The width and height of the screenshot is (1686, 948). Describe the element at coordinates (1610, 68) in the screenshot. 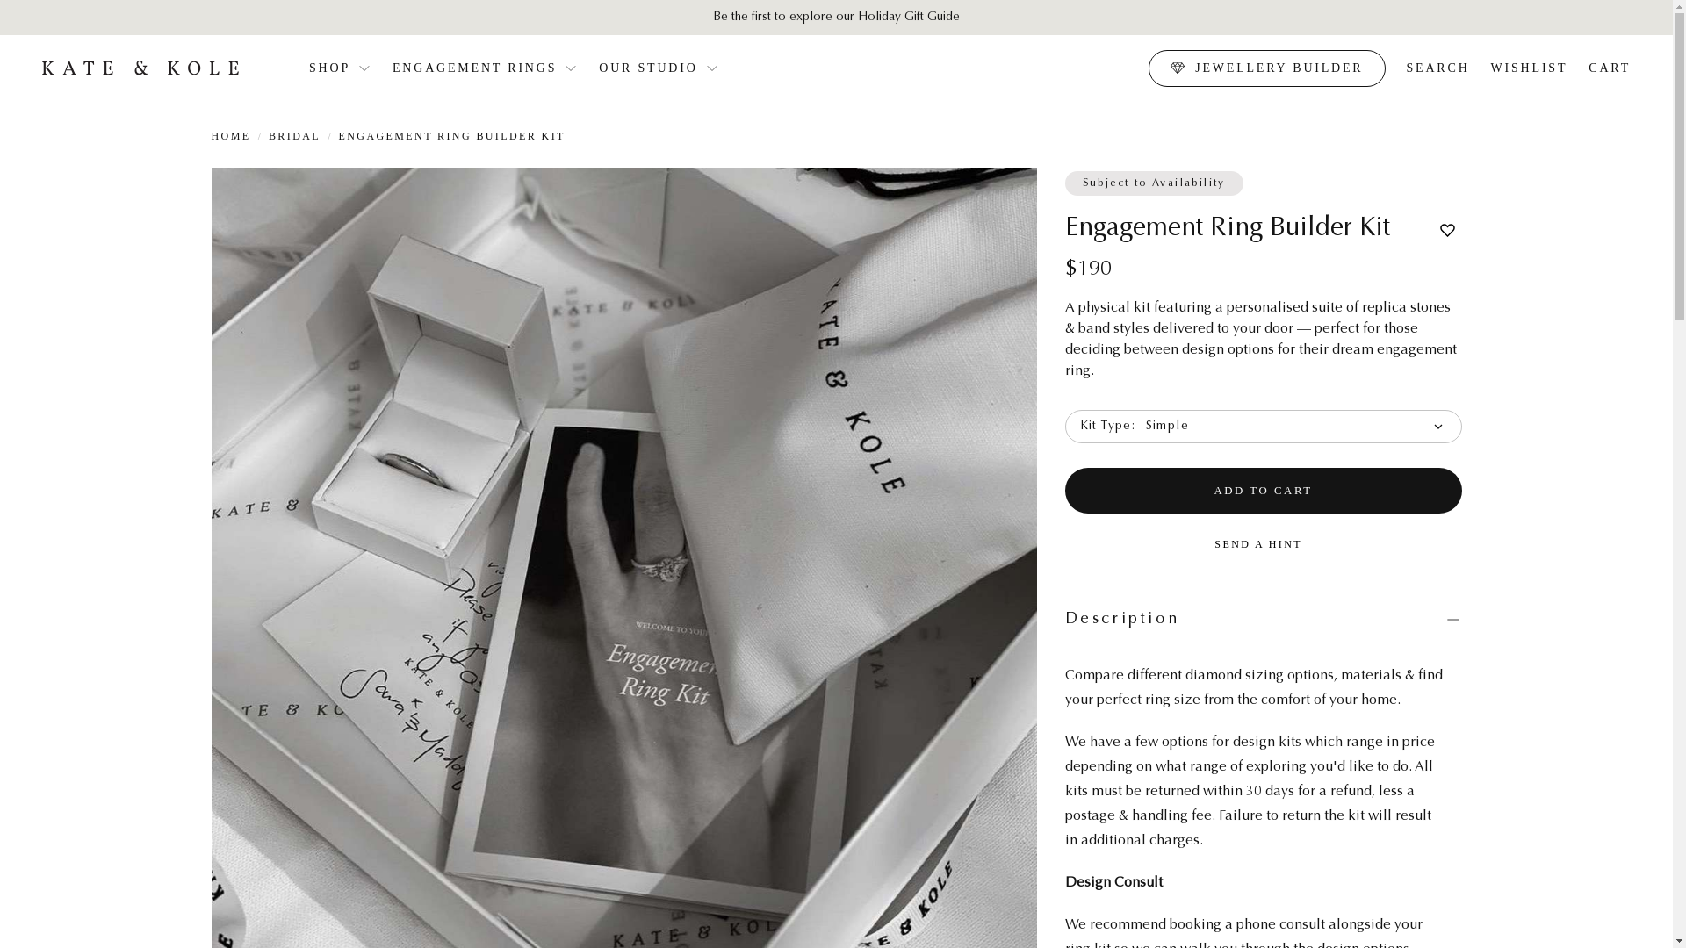

I see `CART
CART` at that location.